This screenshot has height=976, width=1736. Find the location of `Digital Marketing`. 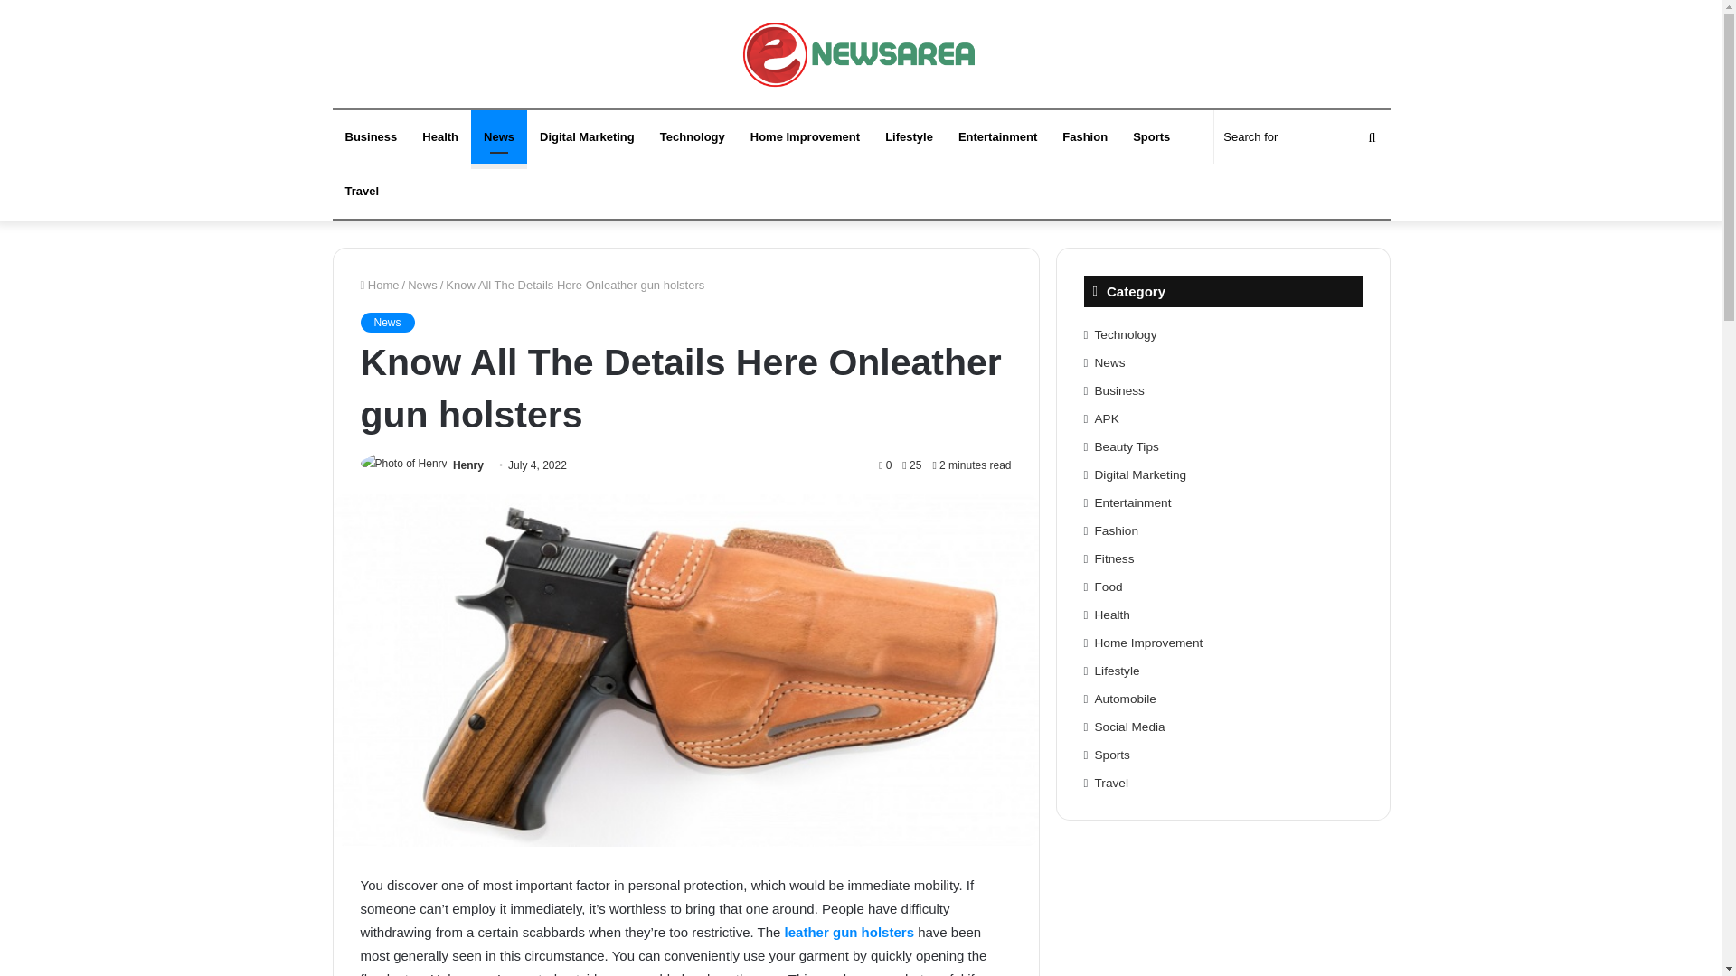

Digital Marketing is located at coordinates (588, 137).